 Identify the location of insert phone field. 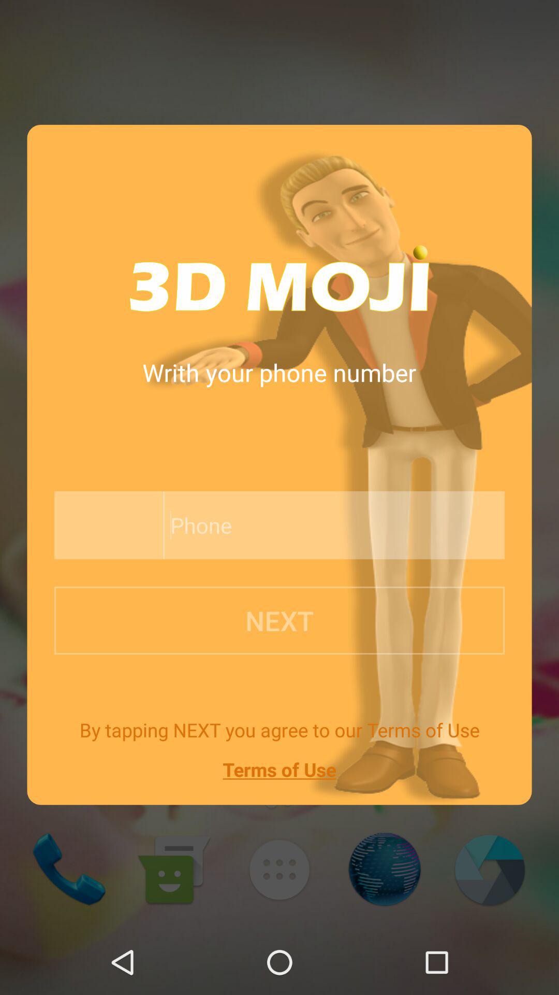
(311, 525).